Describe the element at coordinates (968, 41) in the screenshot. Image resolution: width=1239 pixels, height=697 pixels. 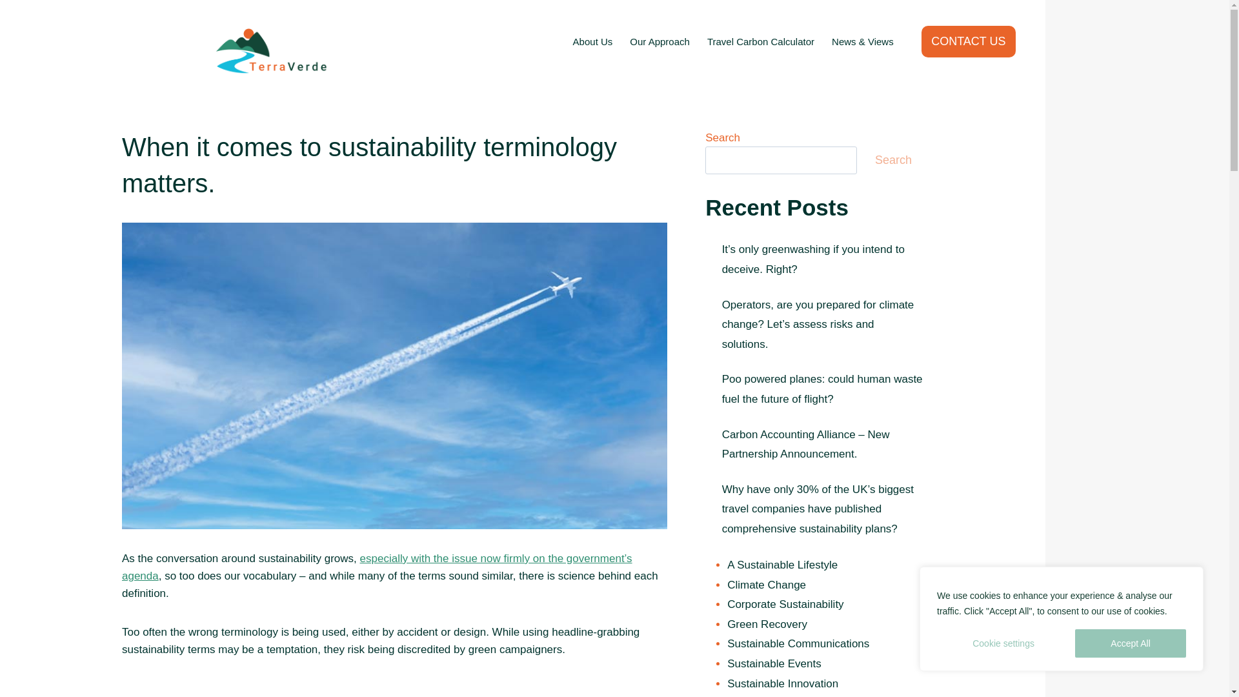
I see `CONTACT US` at that location.